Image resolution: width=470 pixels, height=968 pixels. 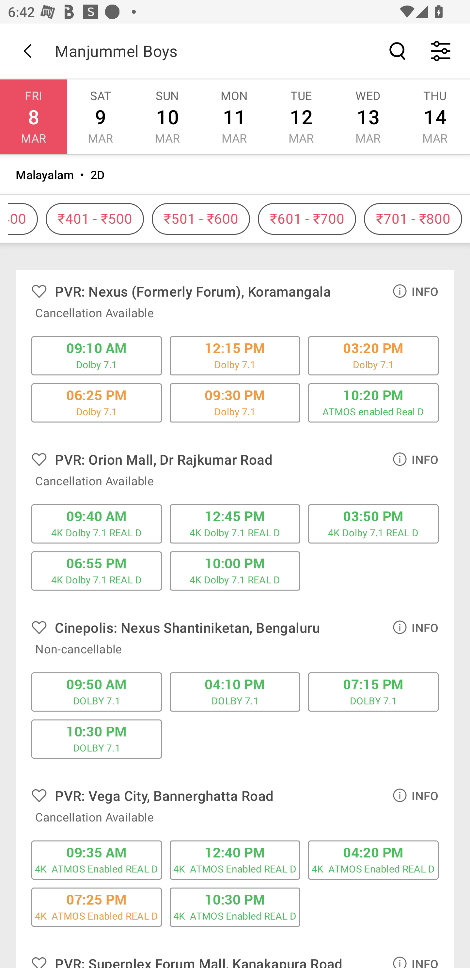 What do you see at coordinates (100, 116) in the screenshot?
I see `SAT 9 MAR` at bounding box center [100, 116].